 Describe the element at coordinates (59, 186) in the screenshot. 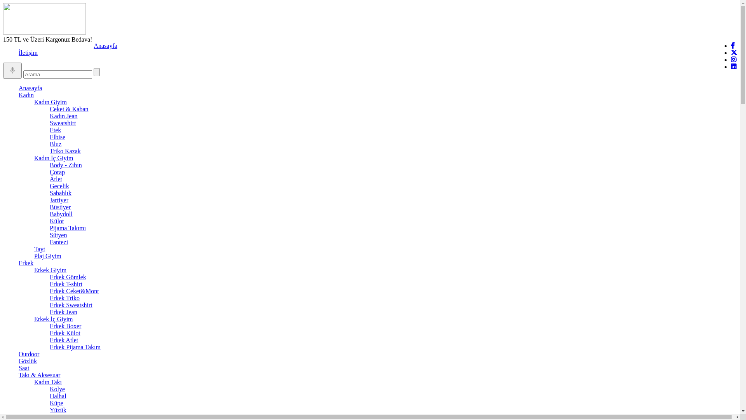

I see `Gecelik` at that location.